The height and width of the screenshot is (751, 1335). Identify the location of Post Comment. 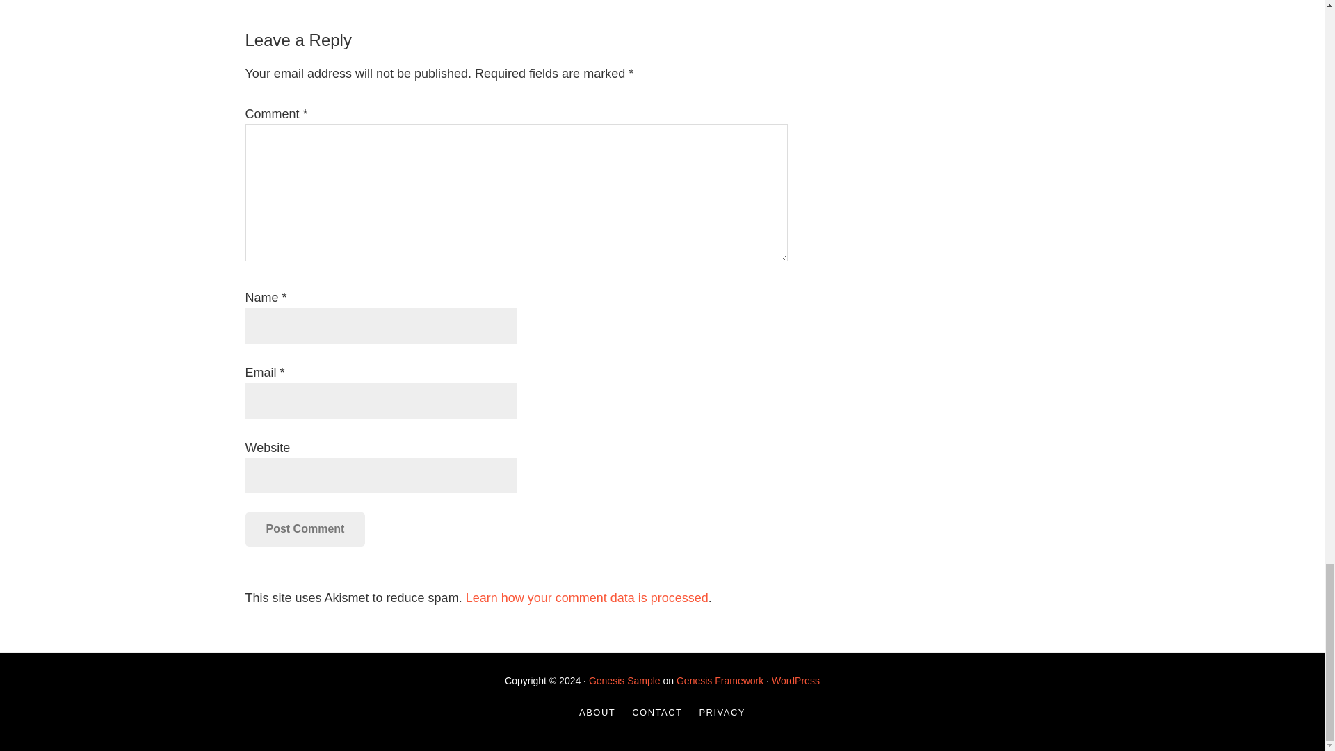
(305, 528).